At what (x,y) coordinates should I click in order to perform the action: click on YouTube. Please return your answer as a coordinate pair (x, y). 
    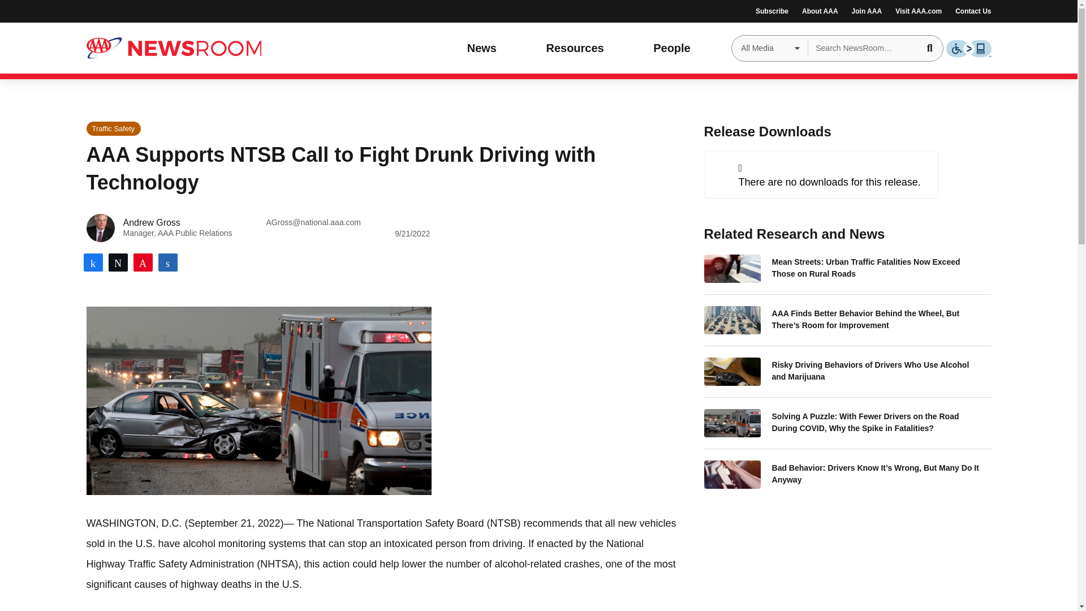
    Looking at the image, I should click on (120, 8).